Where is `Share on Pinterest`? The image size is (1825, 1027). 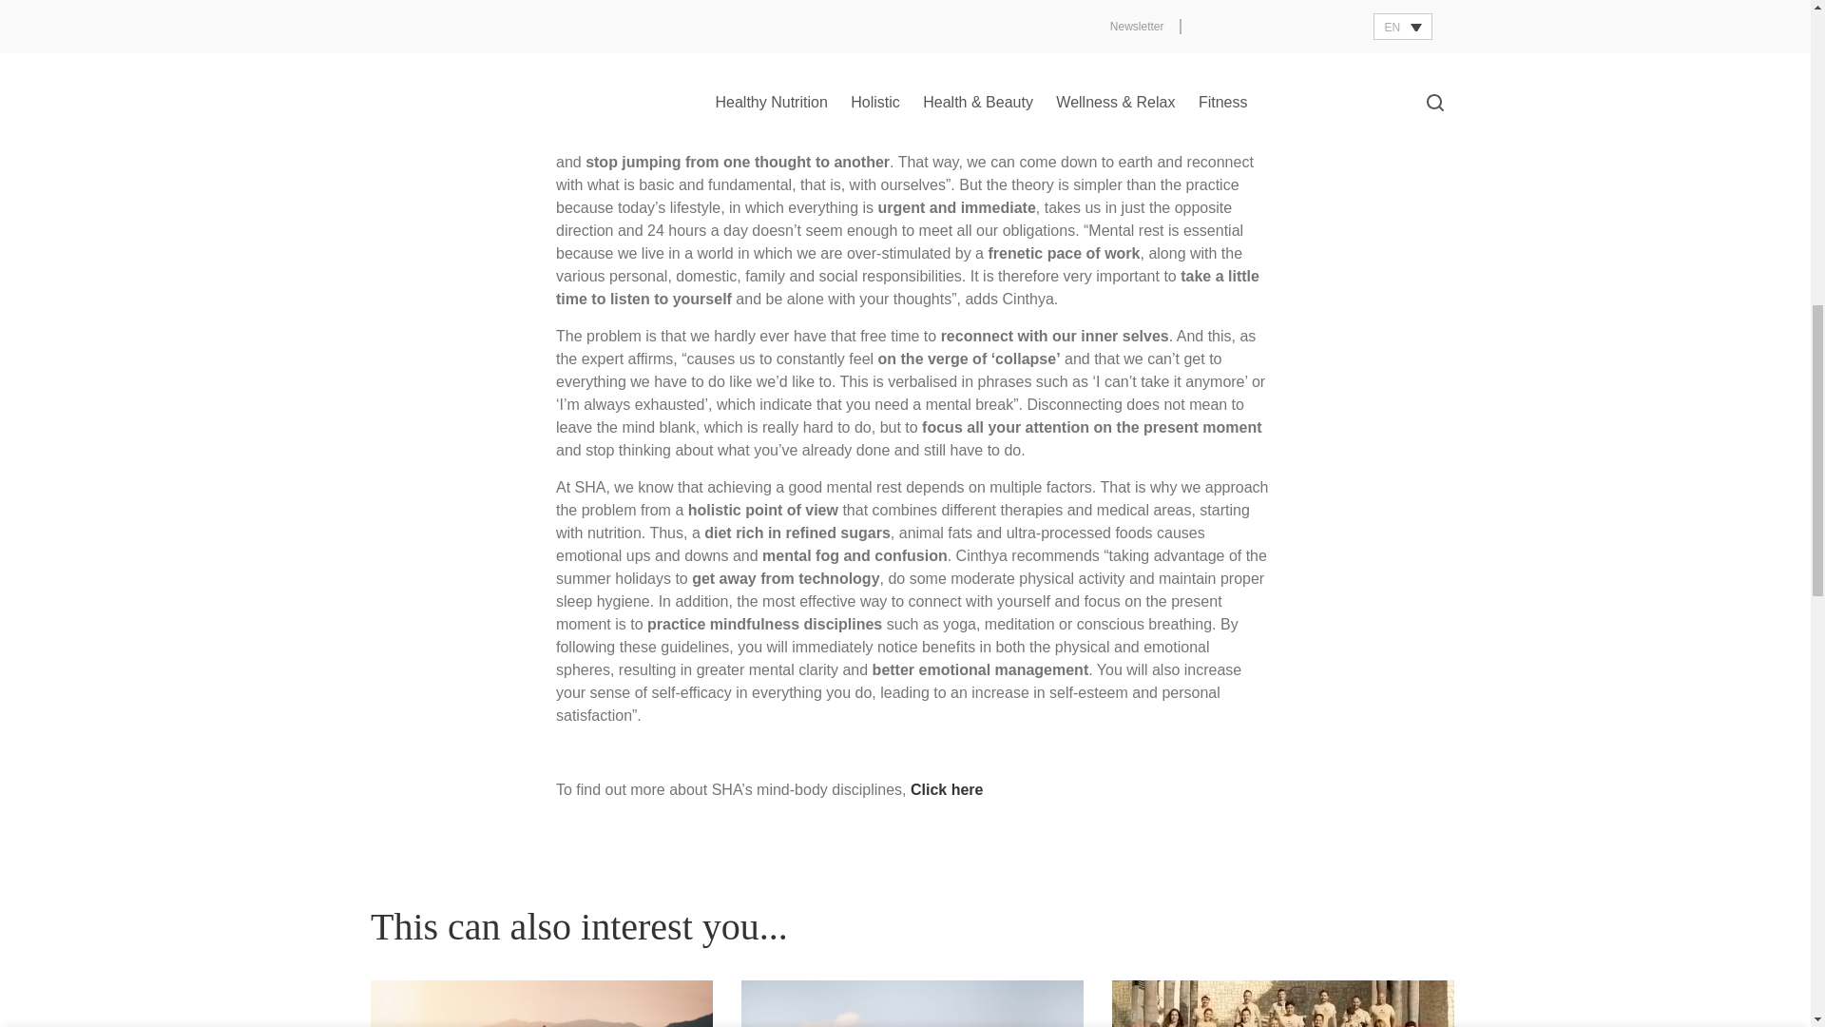 Share on Pinterest is located at coordinates (1356, 32).